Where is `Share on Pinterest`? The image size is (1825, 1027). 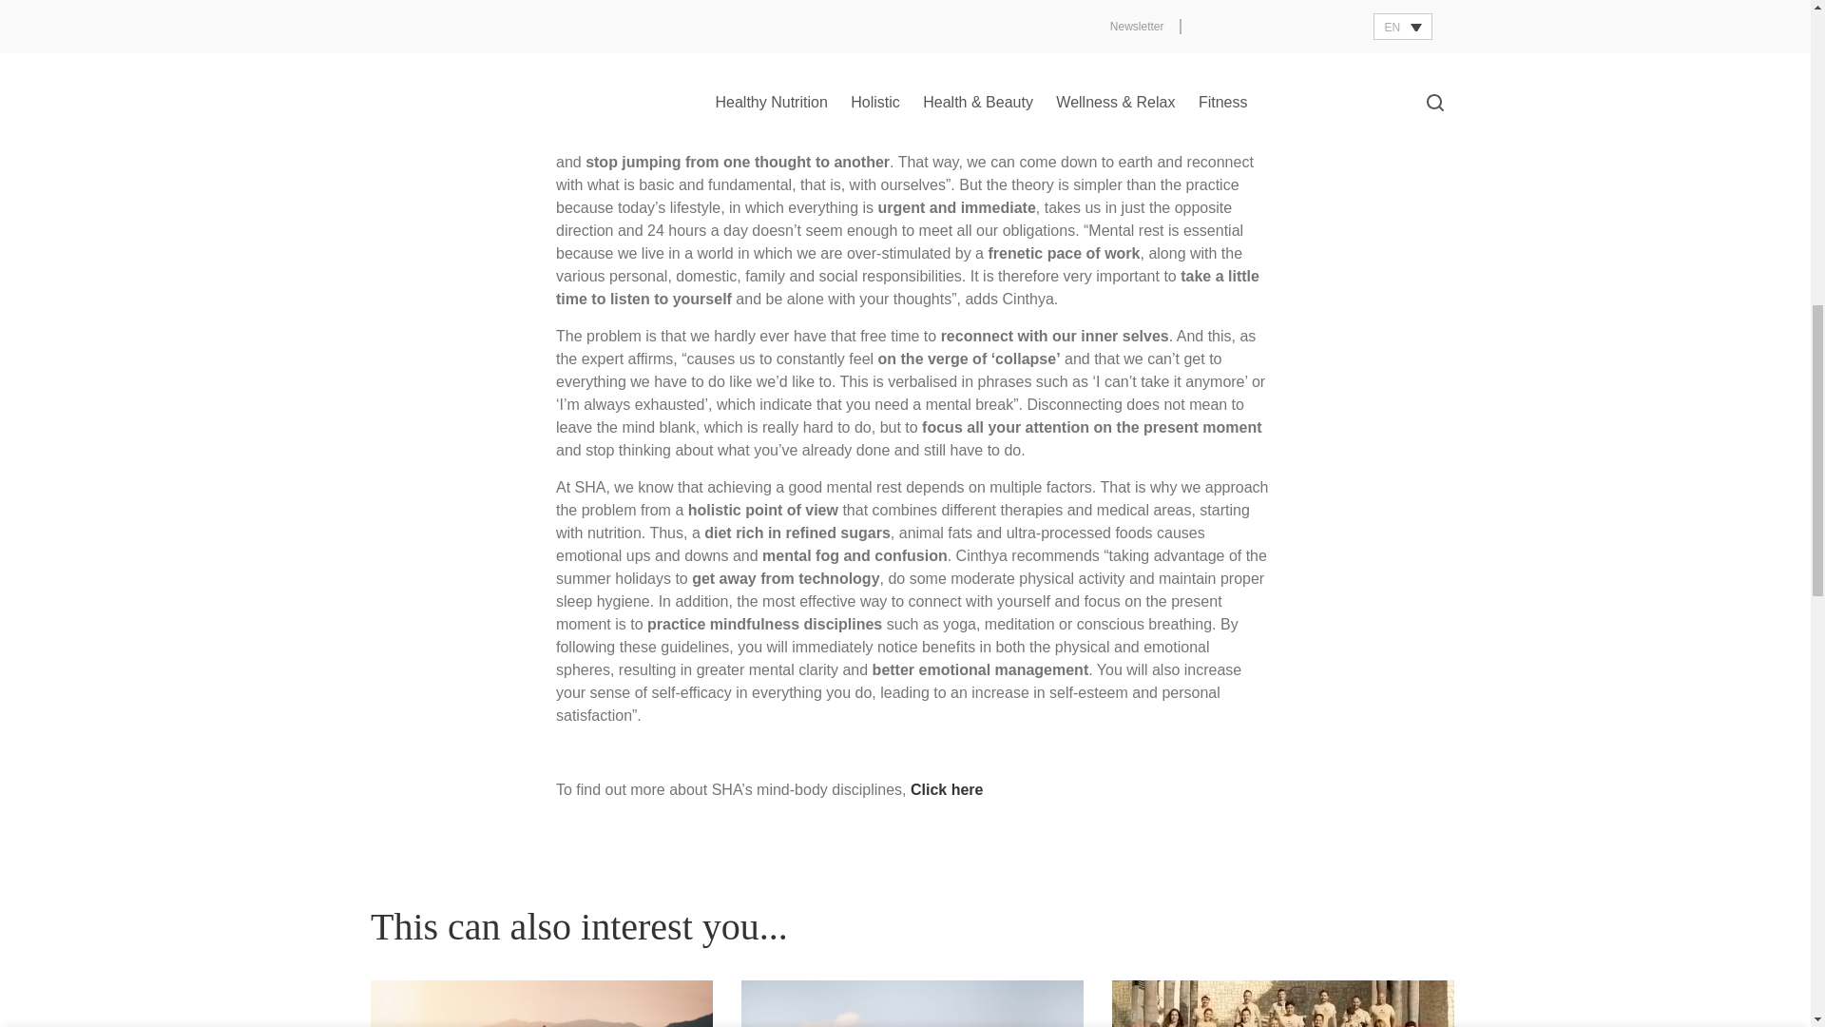 Share on Pinterest is located at coordinates (1356, 32).